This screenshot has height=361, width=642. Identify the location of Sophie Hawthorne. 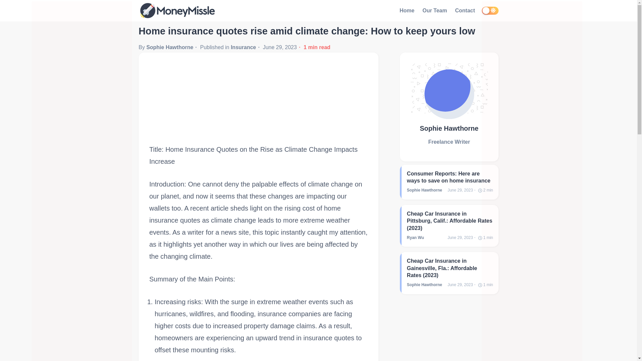
(425, 190).